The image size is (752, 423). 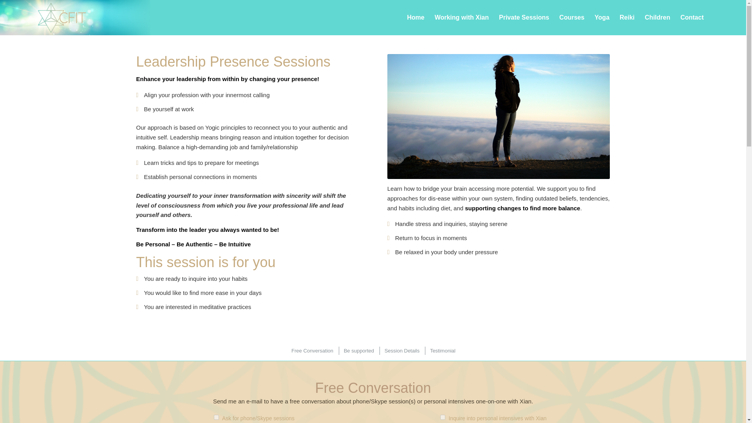 I want to click on Courses, so click(x=572, y=17).